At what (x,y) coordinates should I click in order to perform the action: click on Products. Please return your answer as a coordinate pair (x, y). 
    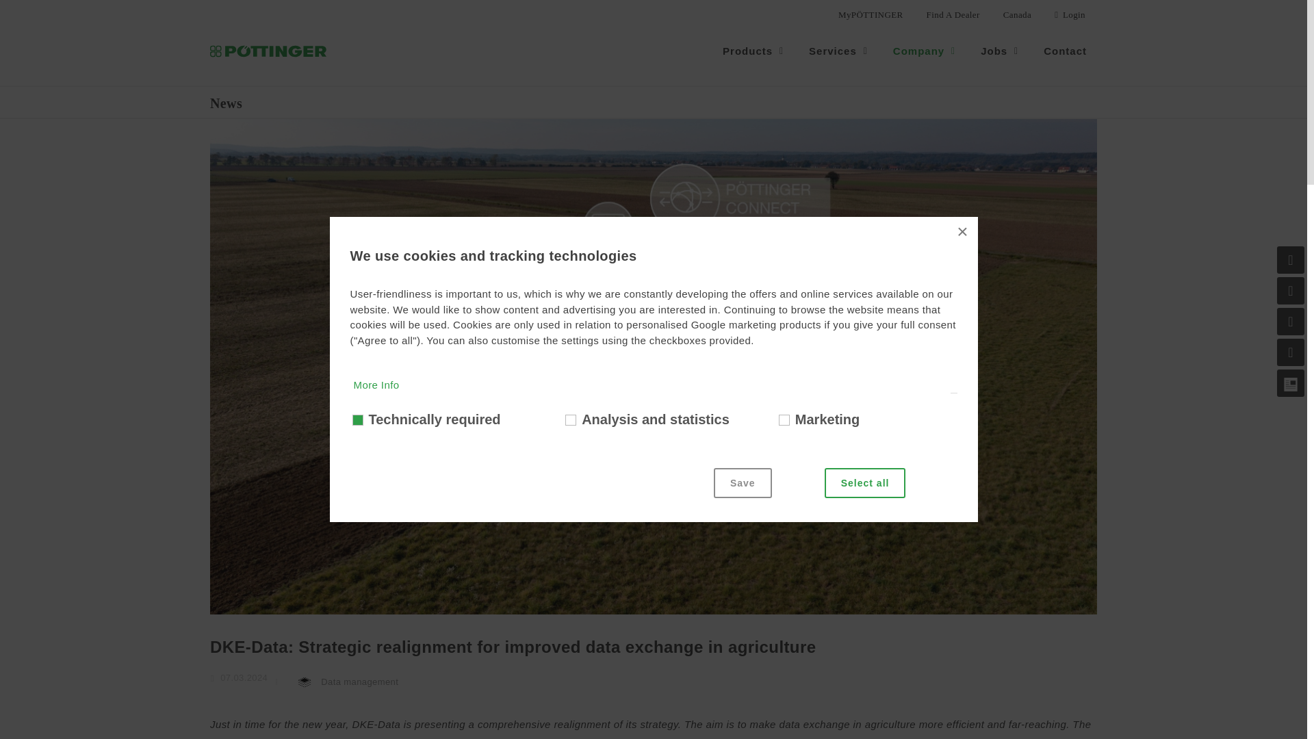
    Looking at the image, I should click on (754, 51).